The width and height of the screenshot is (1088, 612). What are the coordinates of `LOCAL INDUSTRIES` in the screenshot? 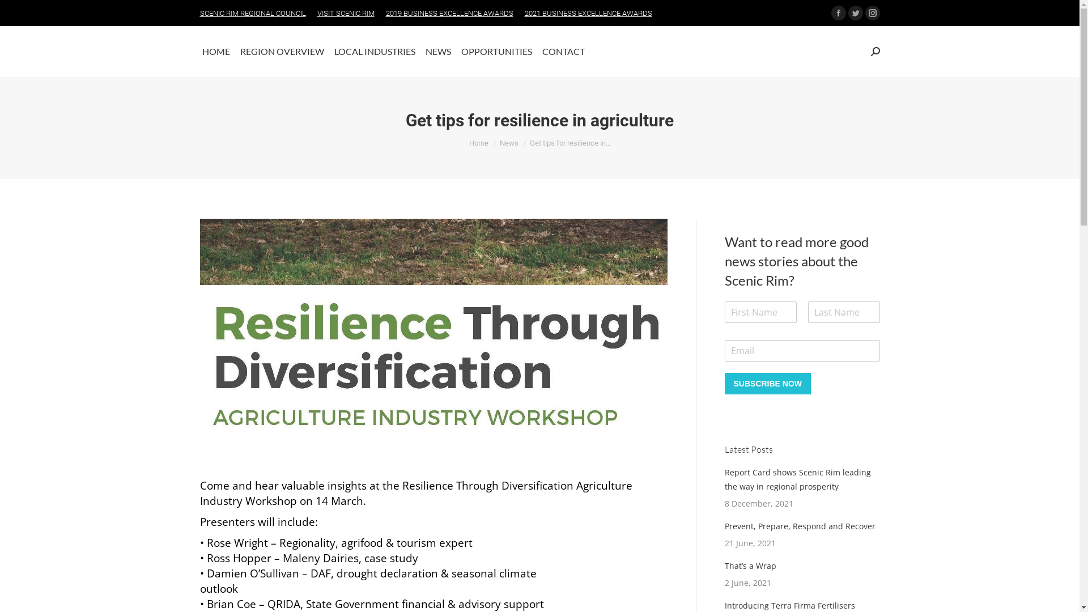 It's located at (375, 52).